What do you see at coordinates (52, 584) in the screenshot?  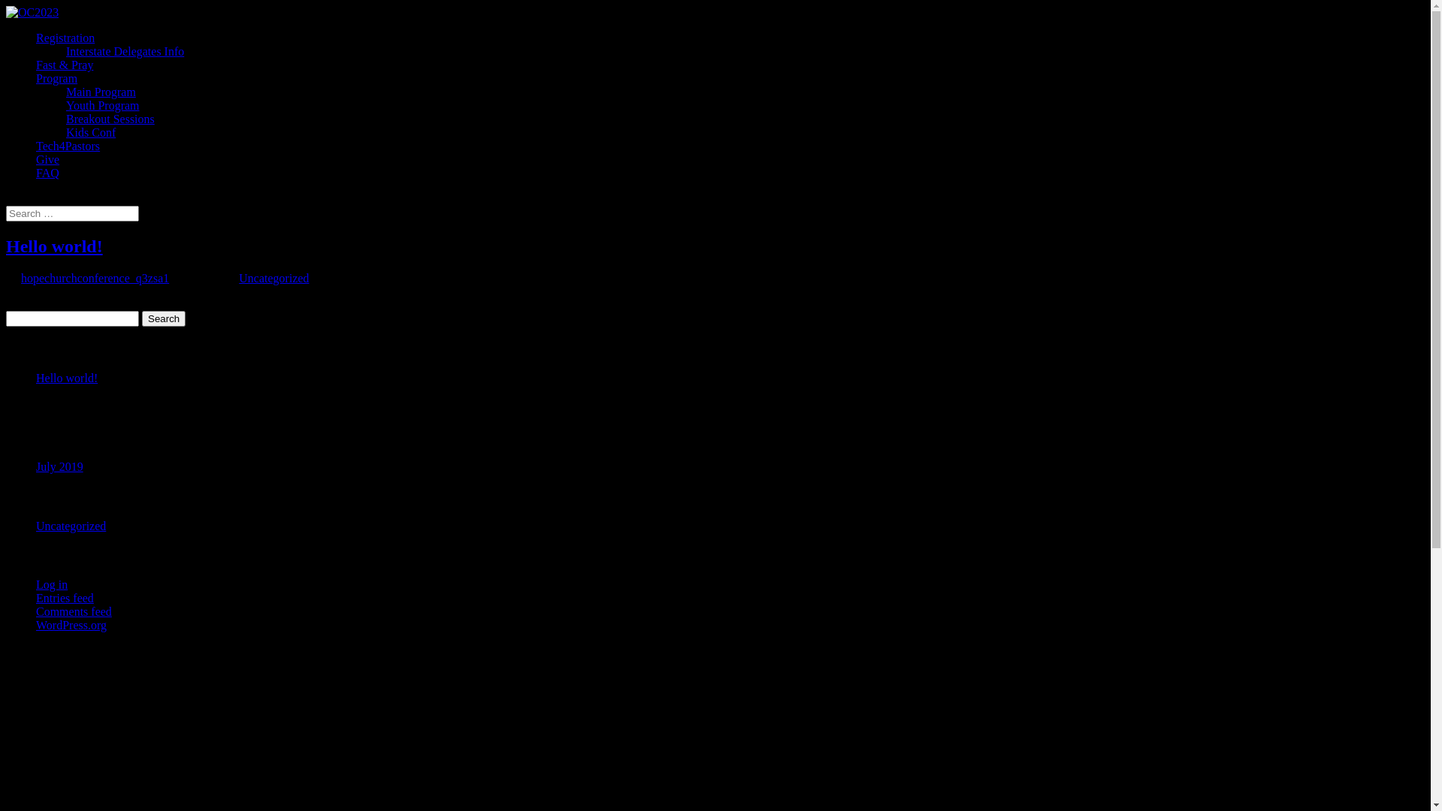 I see `Log in` at bounding box center [52, 584].